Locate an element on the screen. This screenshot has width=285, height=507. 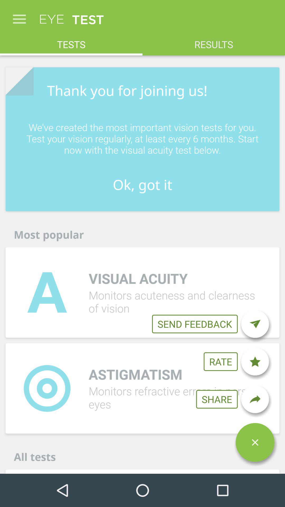
turn on item to the right of the tests icon is located at coordinates (214, 42).